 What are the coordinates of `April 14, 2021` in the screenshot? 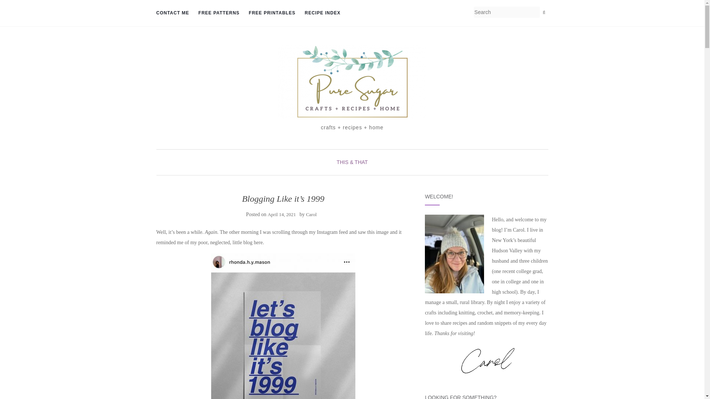 It's located at (282, 214).